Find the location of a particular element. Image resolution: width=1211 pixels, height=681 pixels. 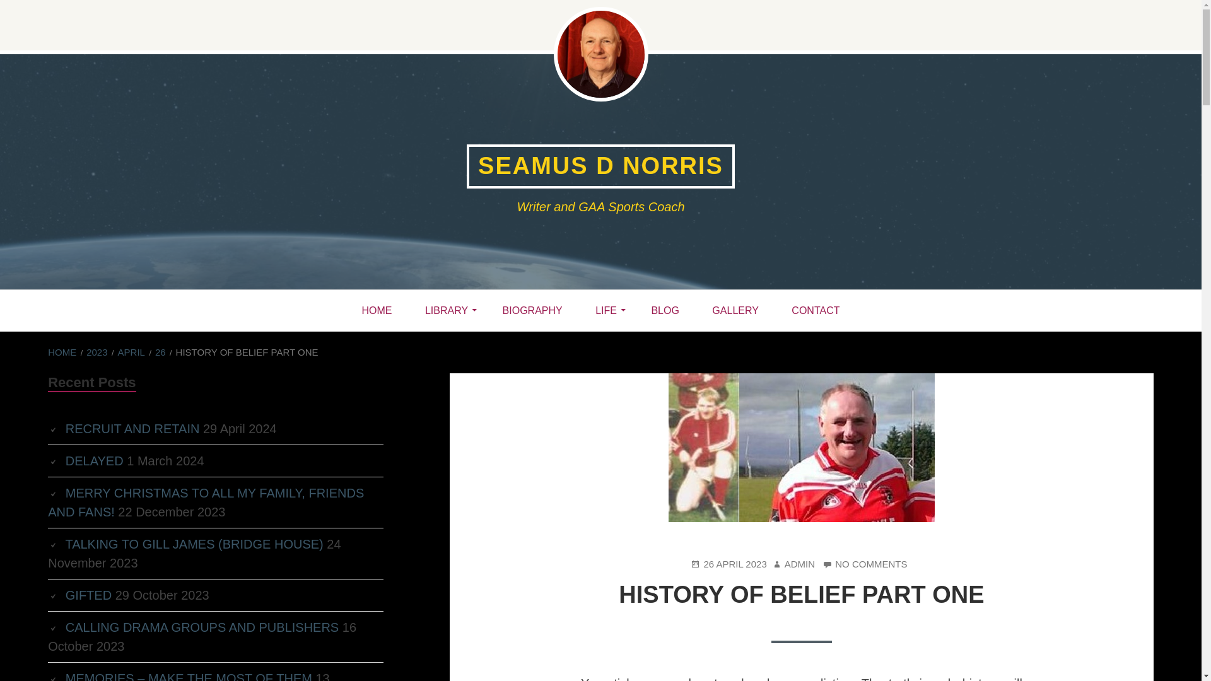

SEAMUS D NORRIS is located at coordinates (600, 166).